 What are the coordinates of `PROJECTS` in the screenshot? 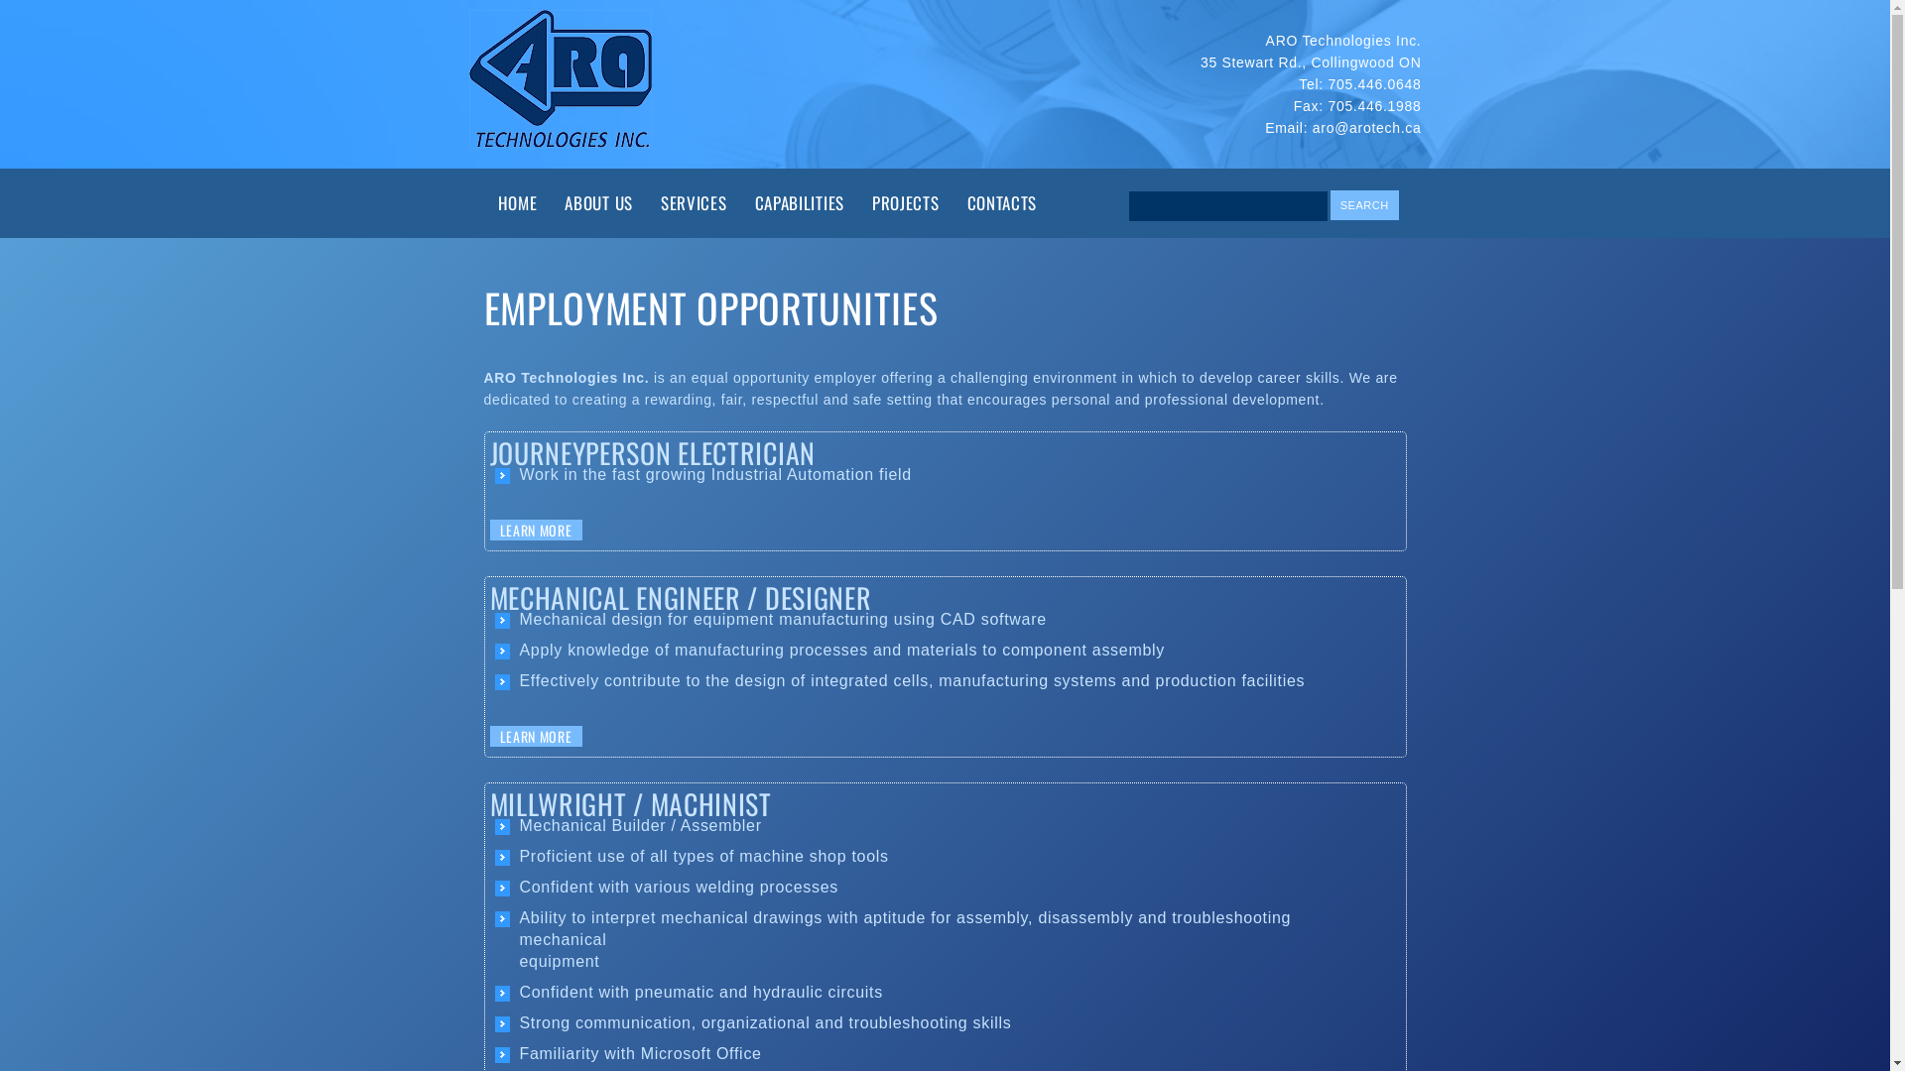 It's located at (906, 203).